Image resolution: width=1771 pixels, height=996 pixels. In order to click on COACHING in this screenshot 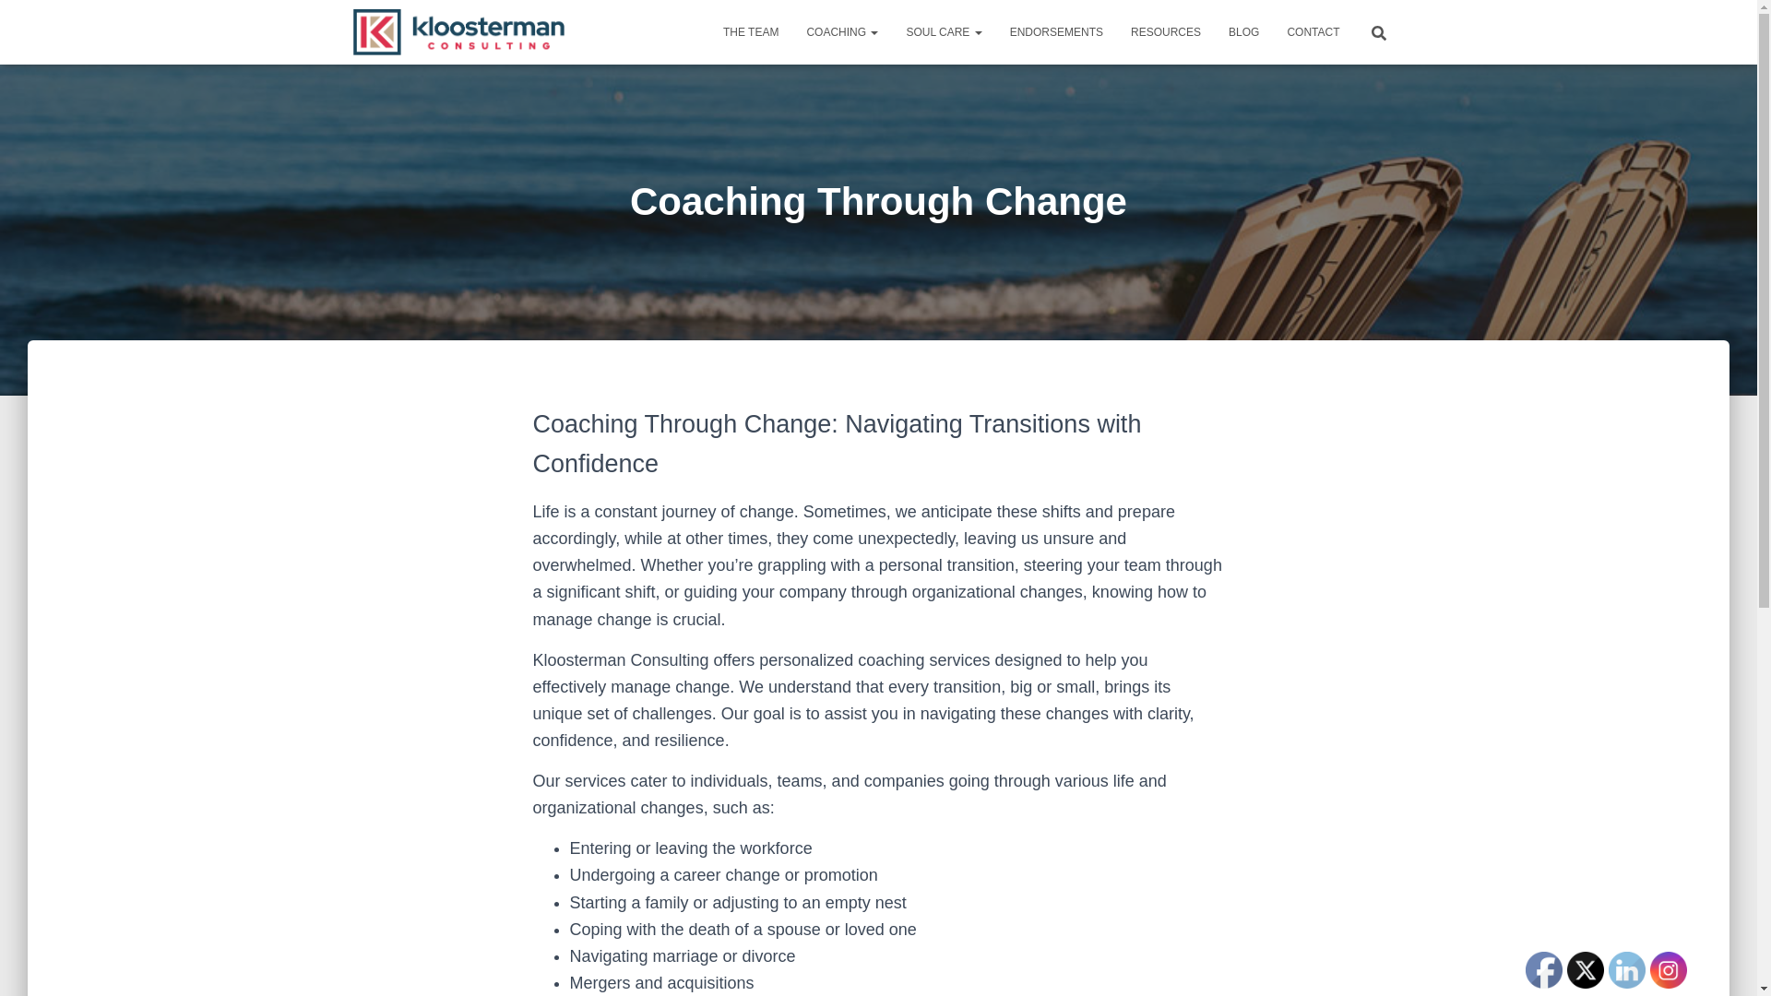, I will do `click(841, 31)`.